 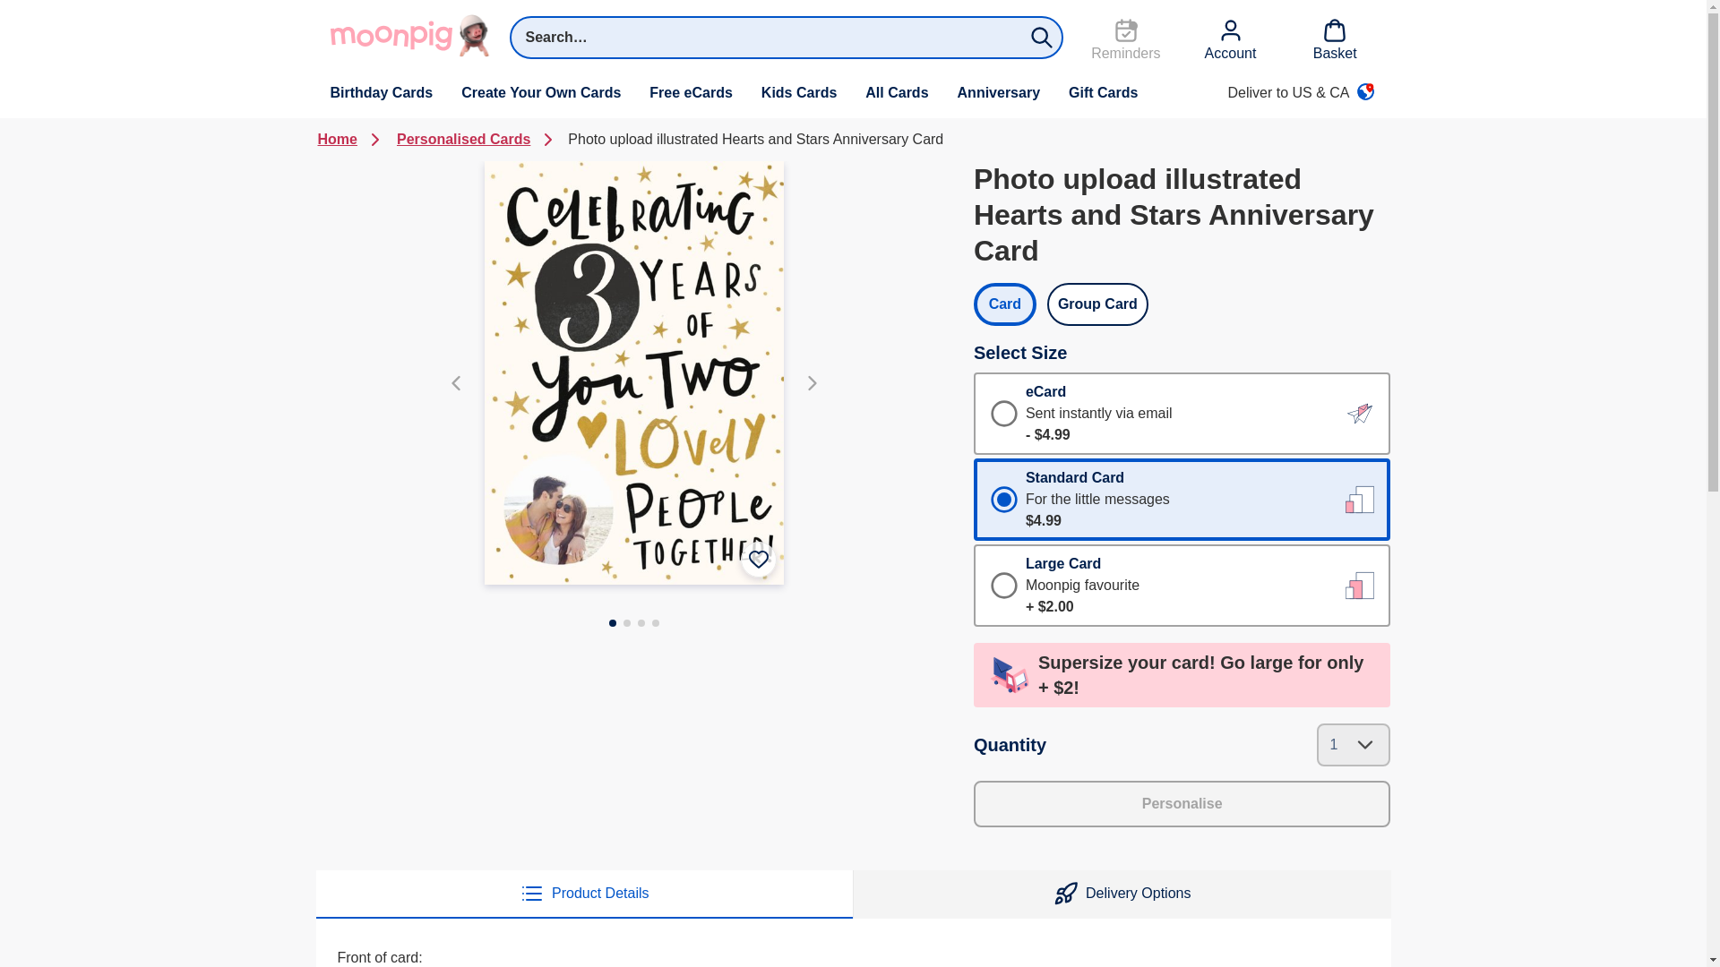 What do you see at coordinates (1182, 414) in the screenshot?
I see `135` at bounding box center [1182, 414].